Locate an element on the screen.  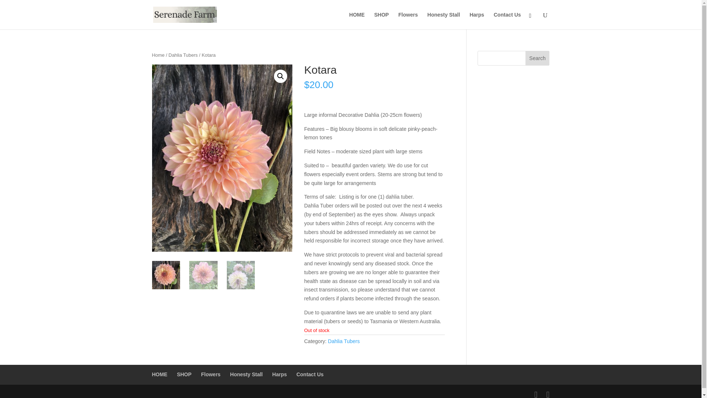
Honesty Stall is located at coordinates (444, 21).